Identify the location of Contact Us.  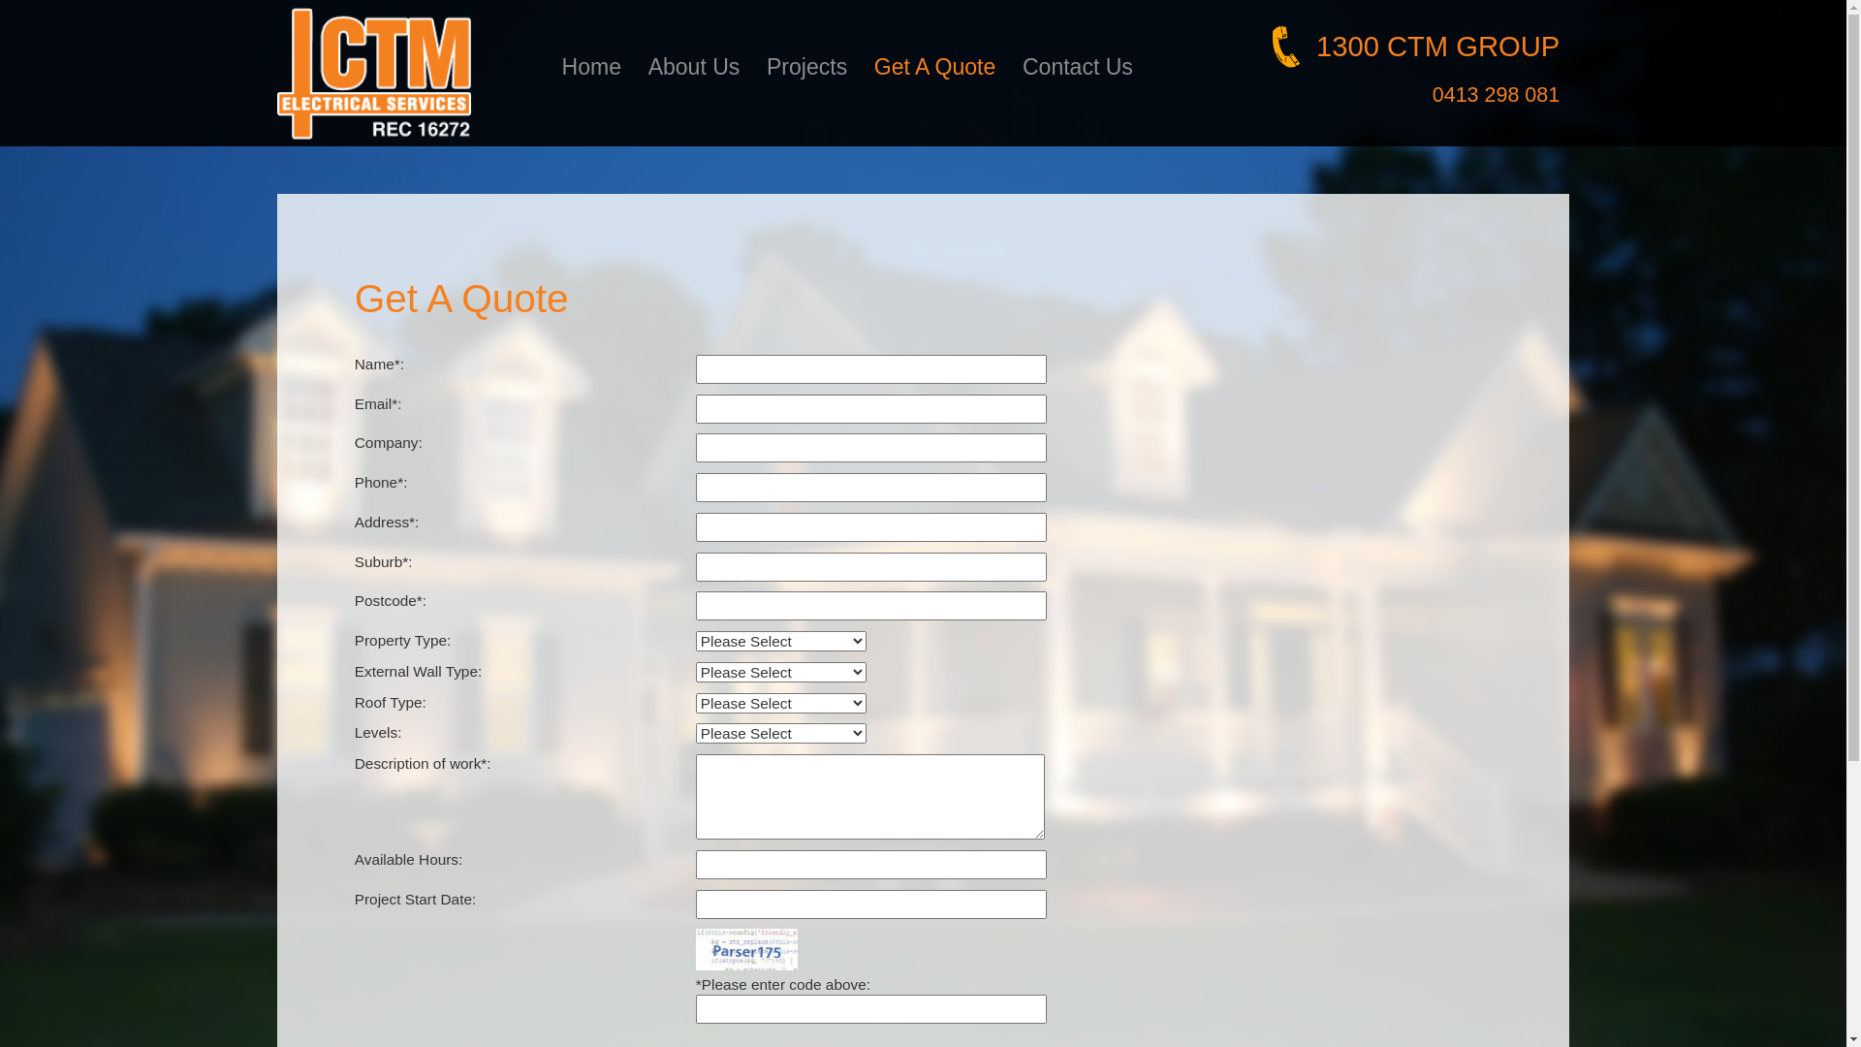
(1078, 67).